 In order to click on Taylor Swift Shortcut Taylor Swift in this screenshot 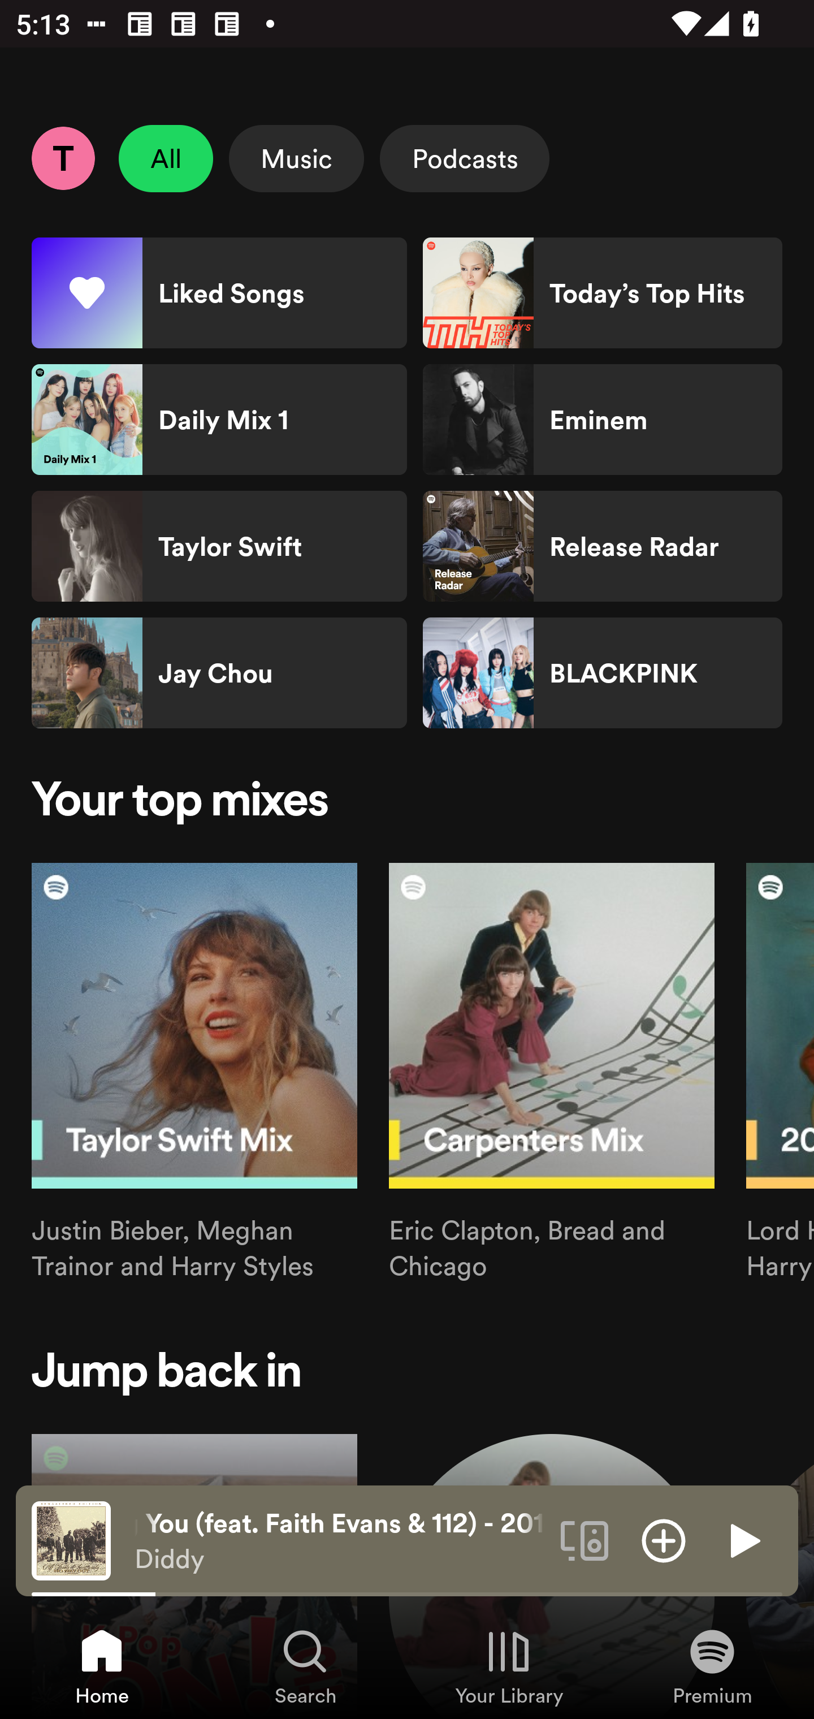, I will do `click(219, 546)`.